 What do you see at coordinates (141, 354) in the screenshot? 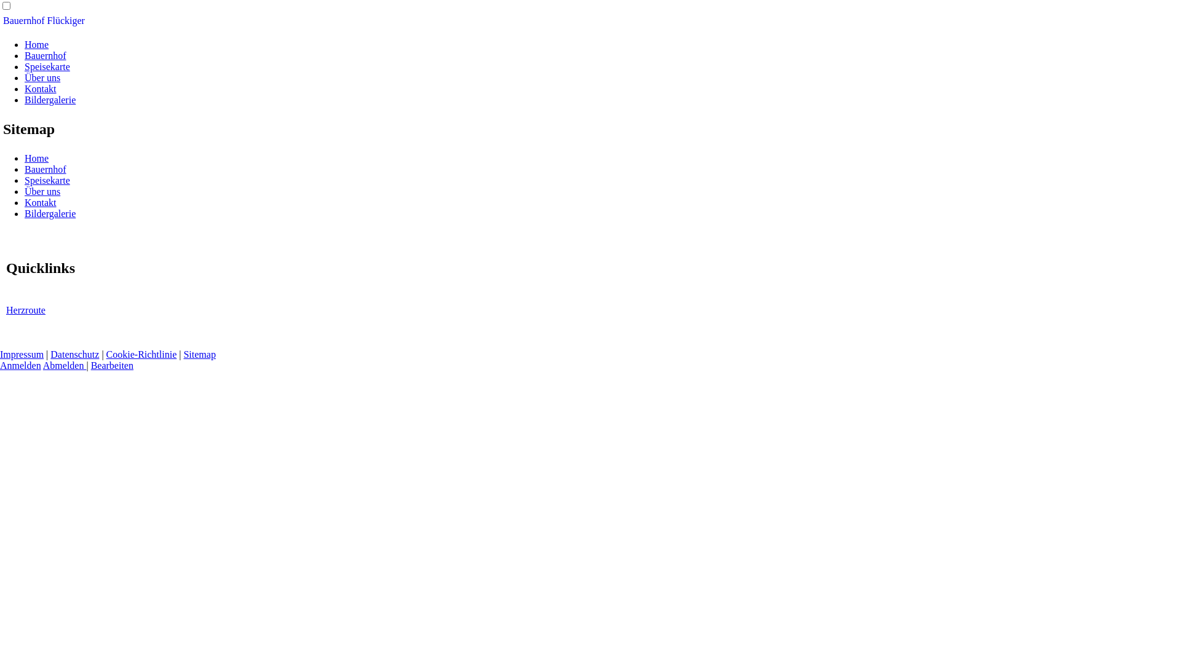
I see `Cookie-Richtlinie` at bounding box center [141, 354].